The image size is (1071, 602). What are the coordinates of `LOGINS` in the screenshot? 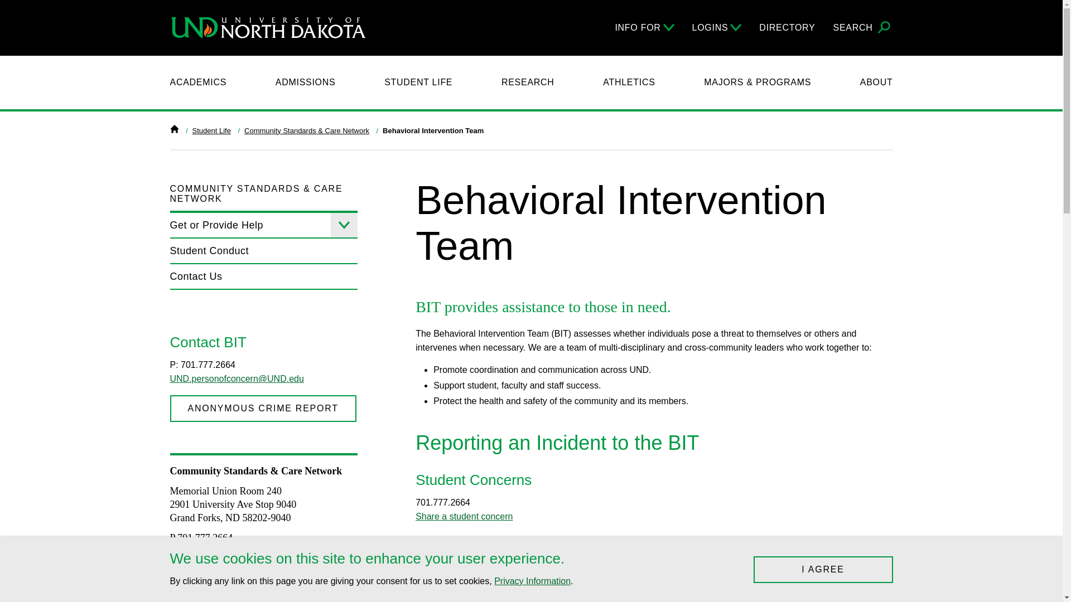 It's located at (717, 27).